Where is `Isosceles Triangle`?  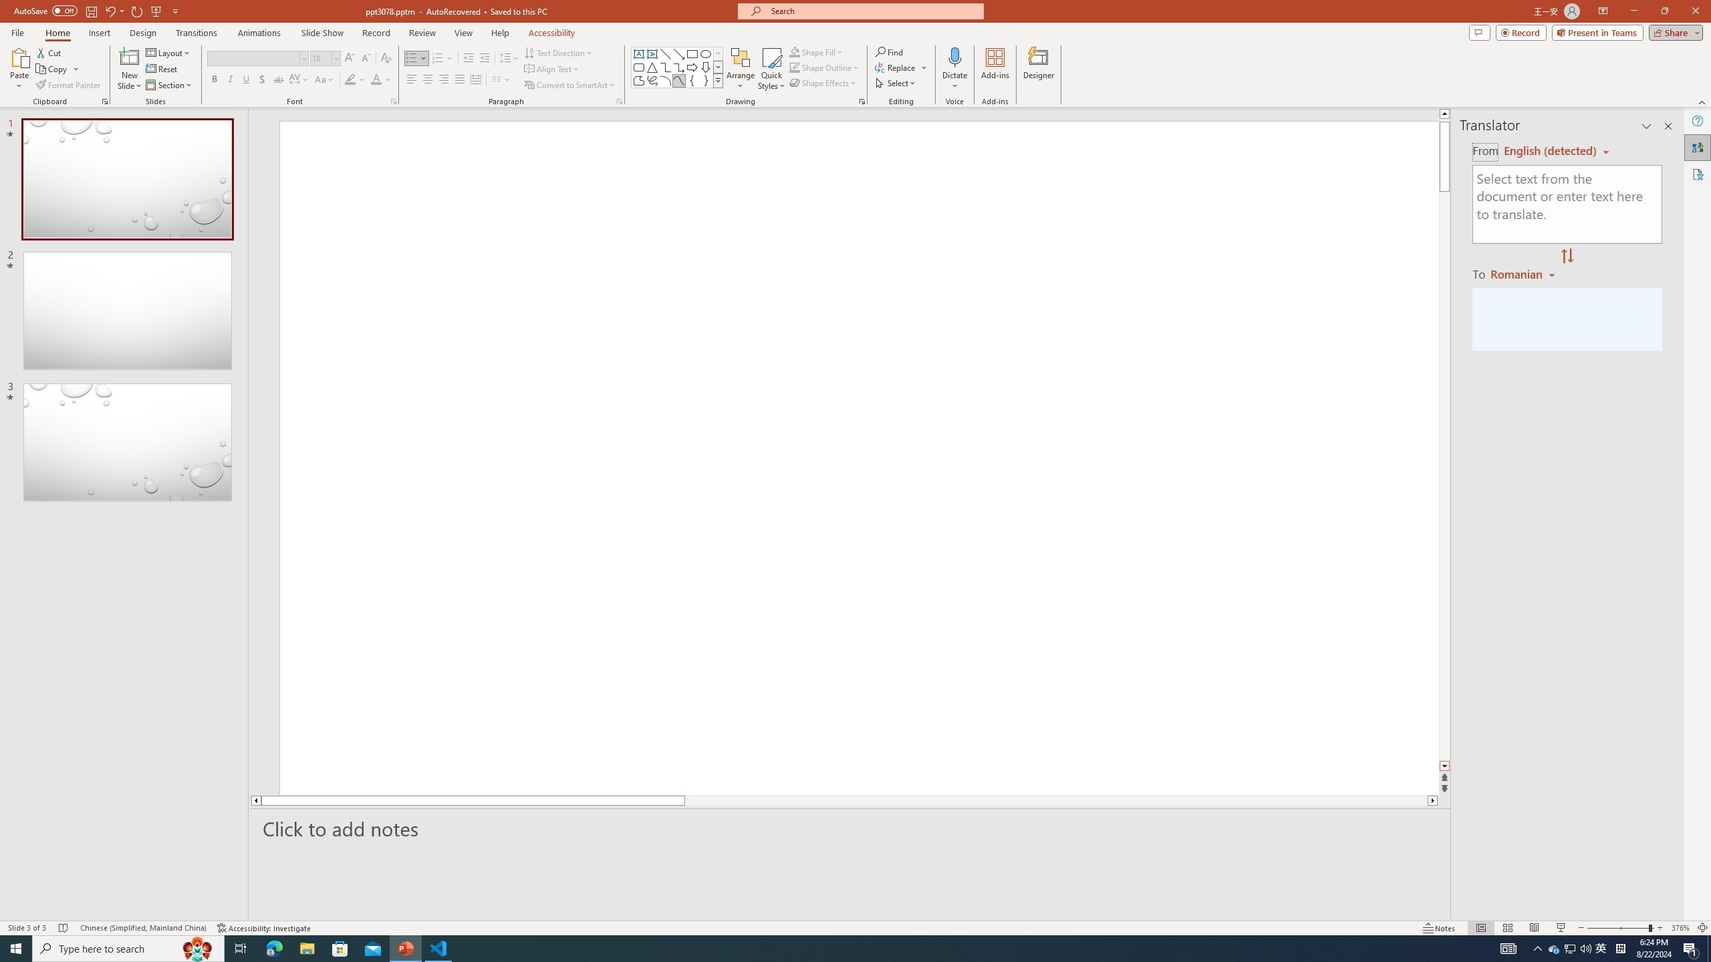 Isosceles Triangle is located at coordinates (652, 67).